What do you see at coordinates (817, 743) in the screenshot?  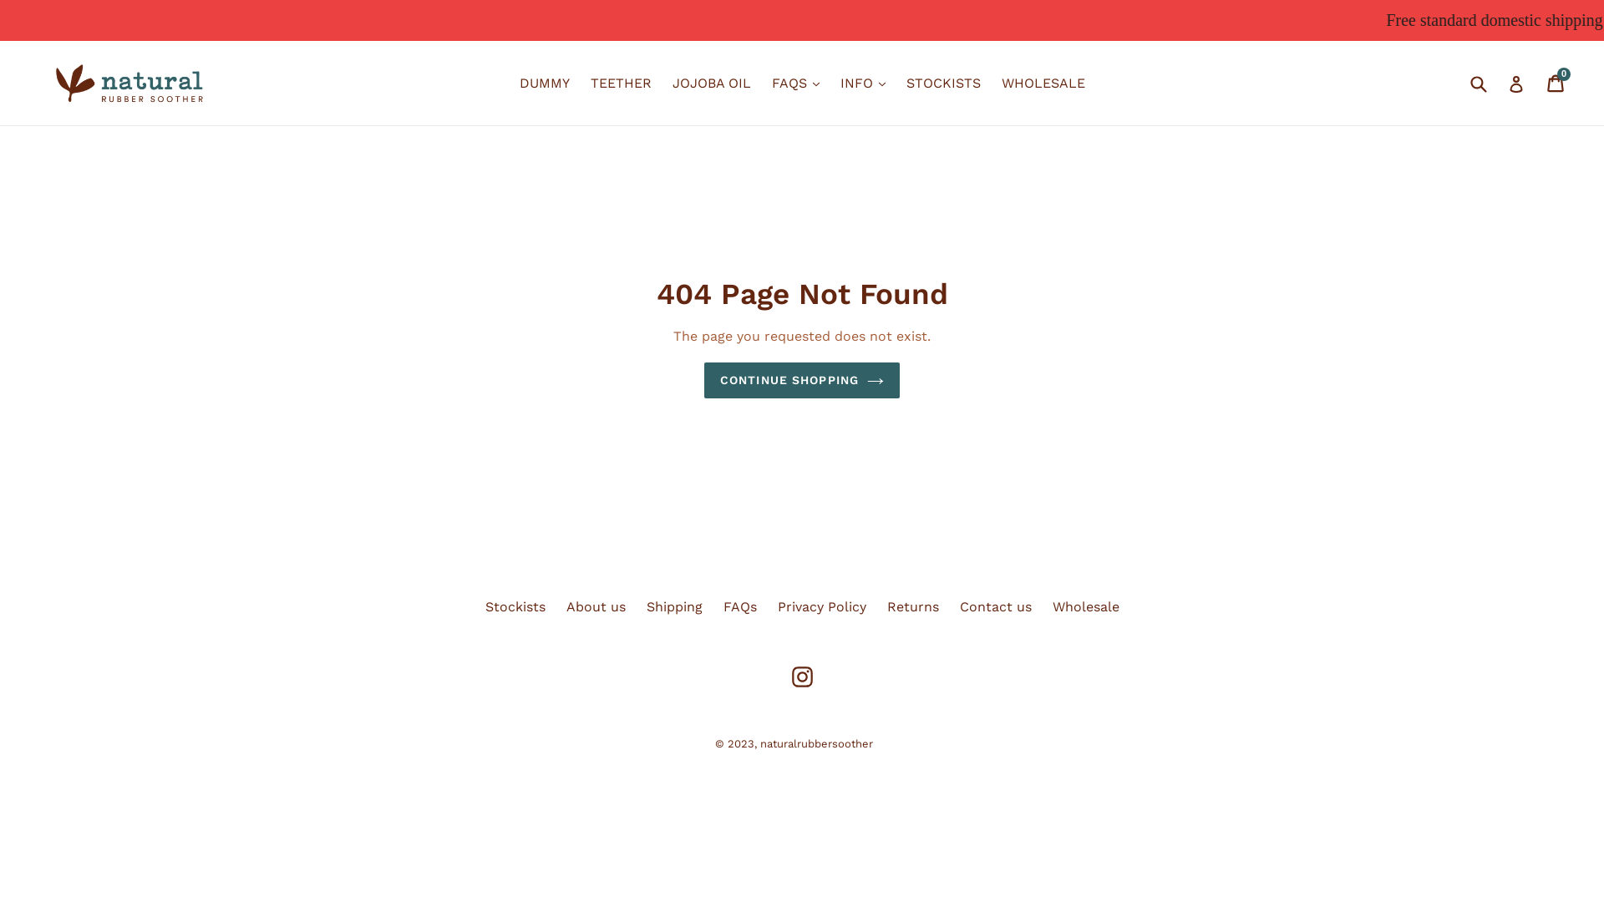 I see `naturalrubbersoother` at bounding box center [817, 743].